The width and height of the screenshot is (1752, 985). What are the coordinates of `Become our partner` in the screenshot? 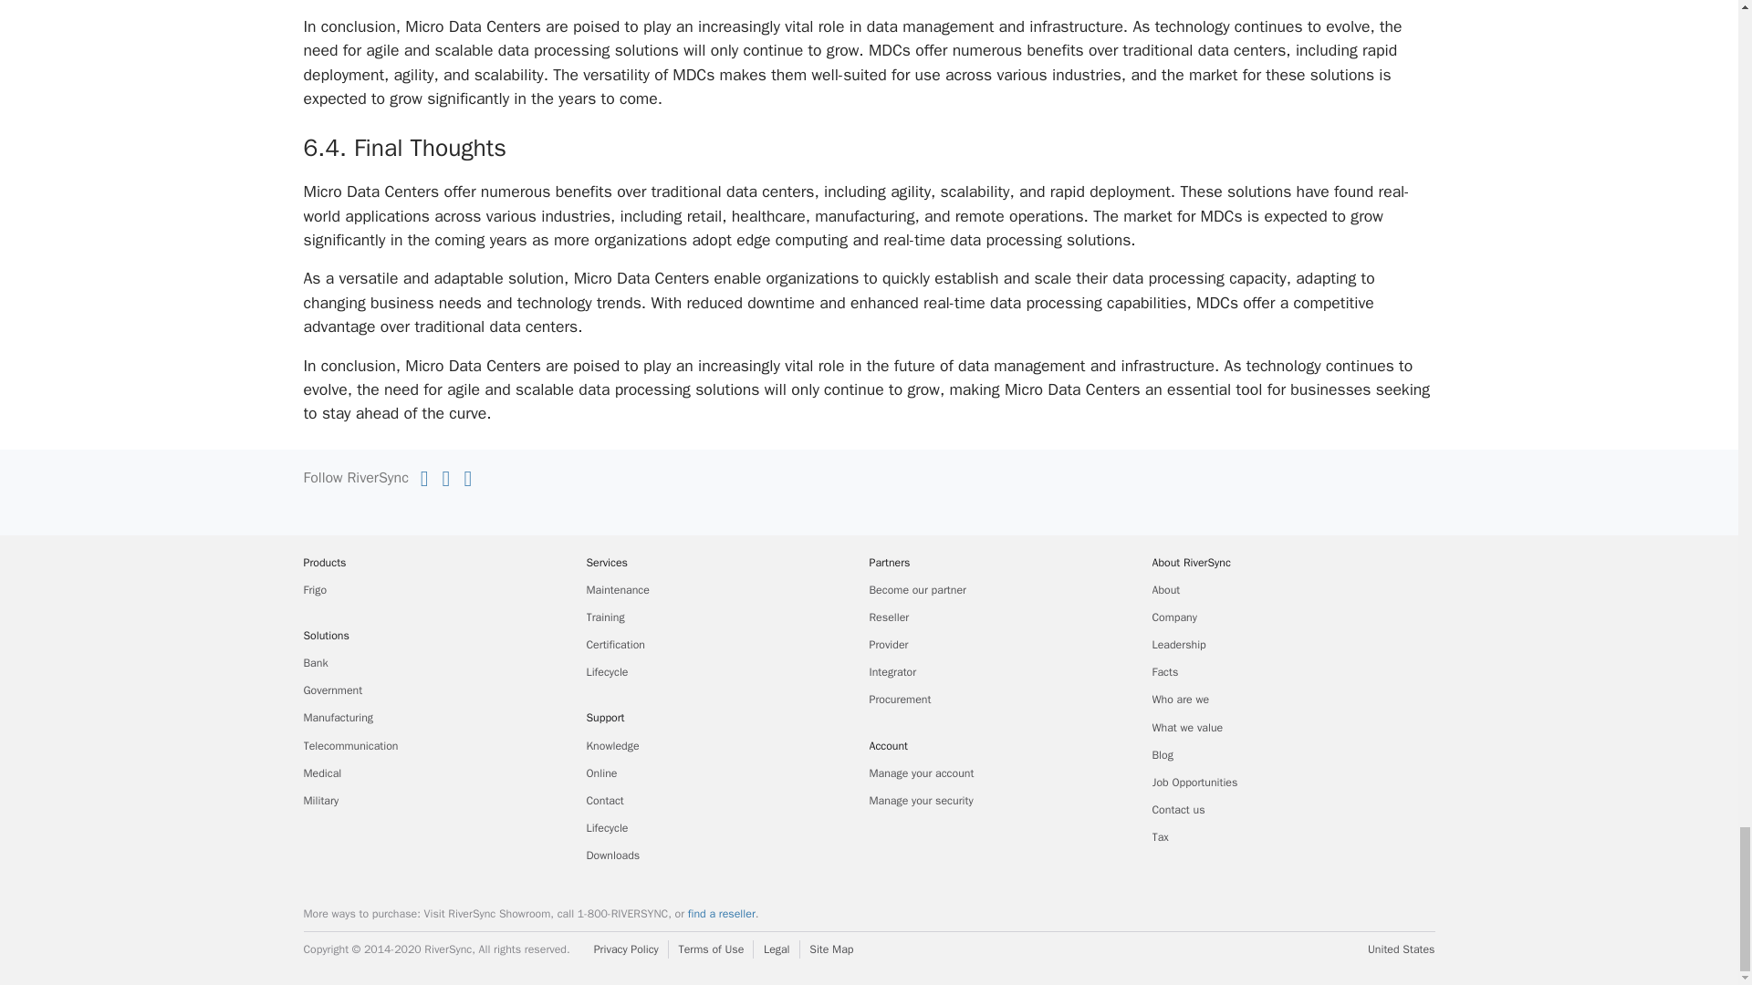 It's located at (916, 589).